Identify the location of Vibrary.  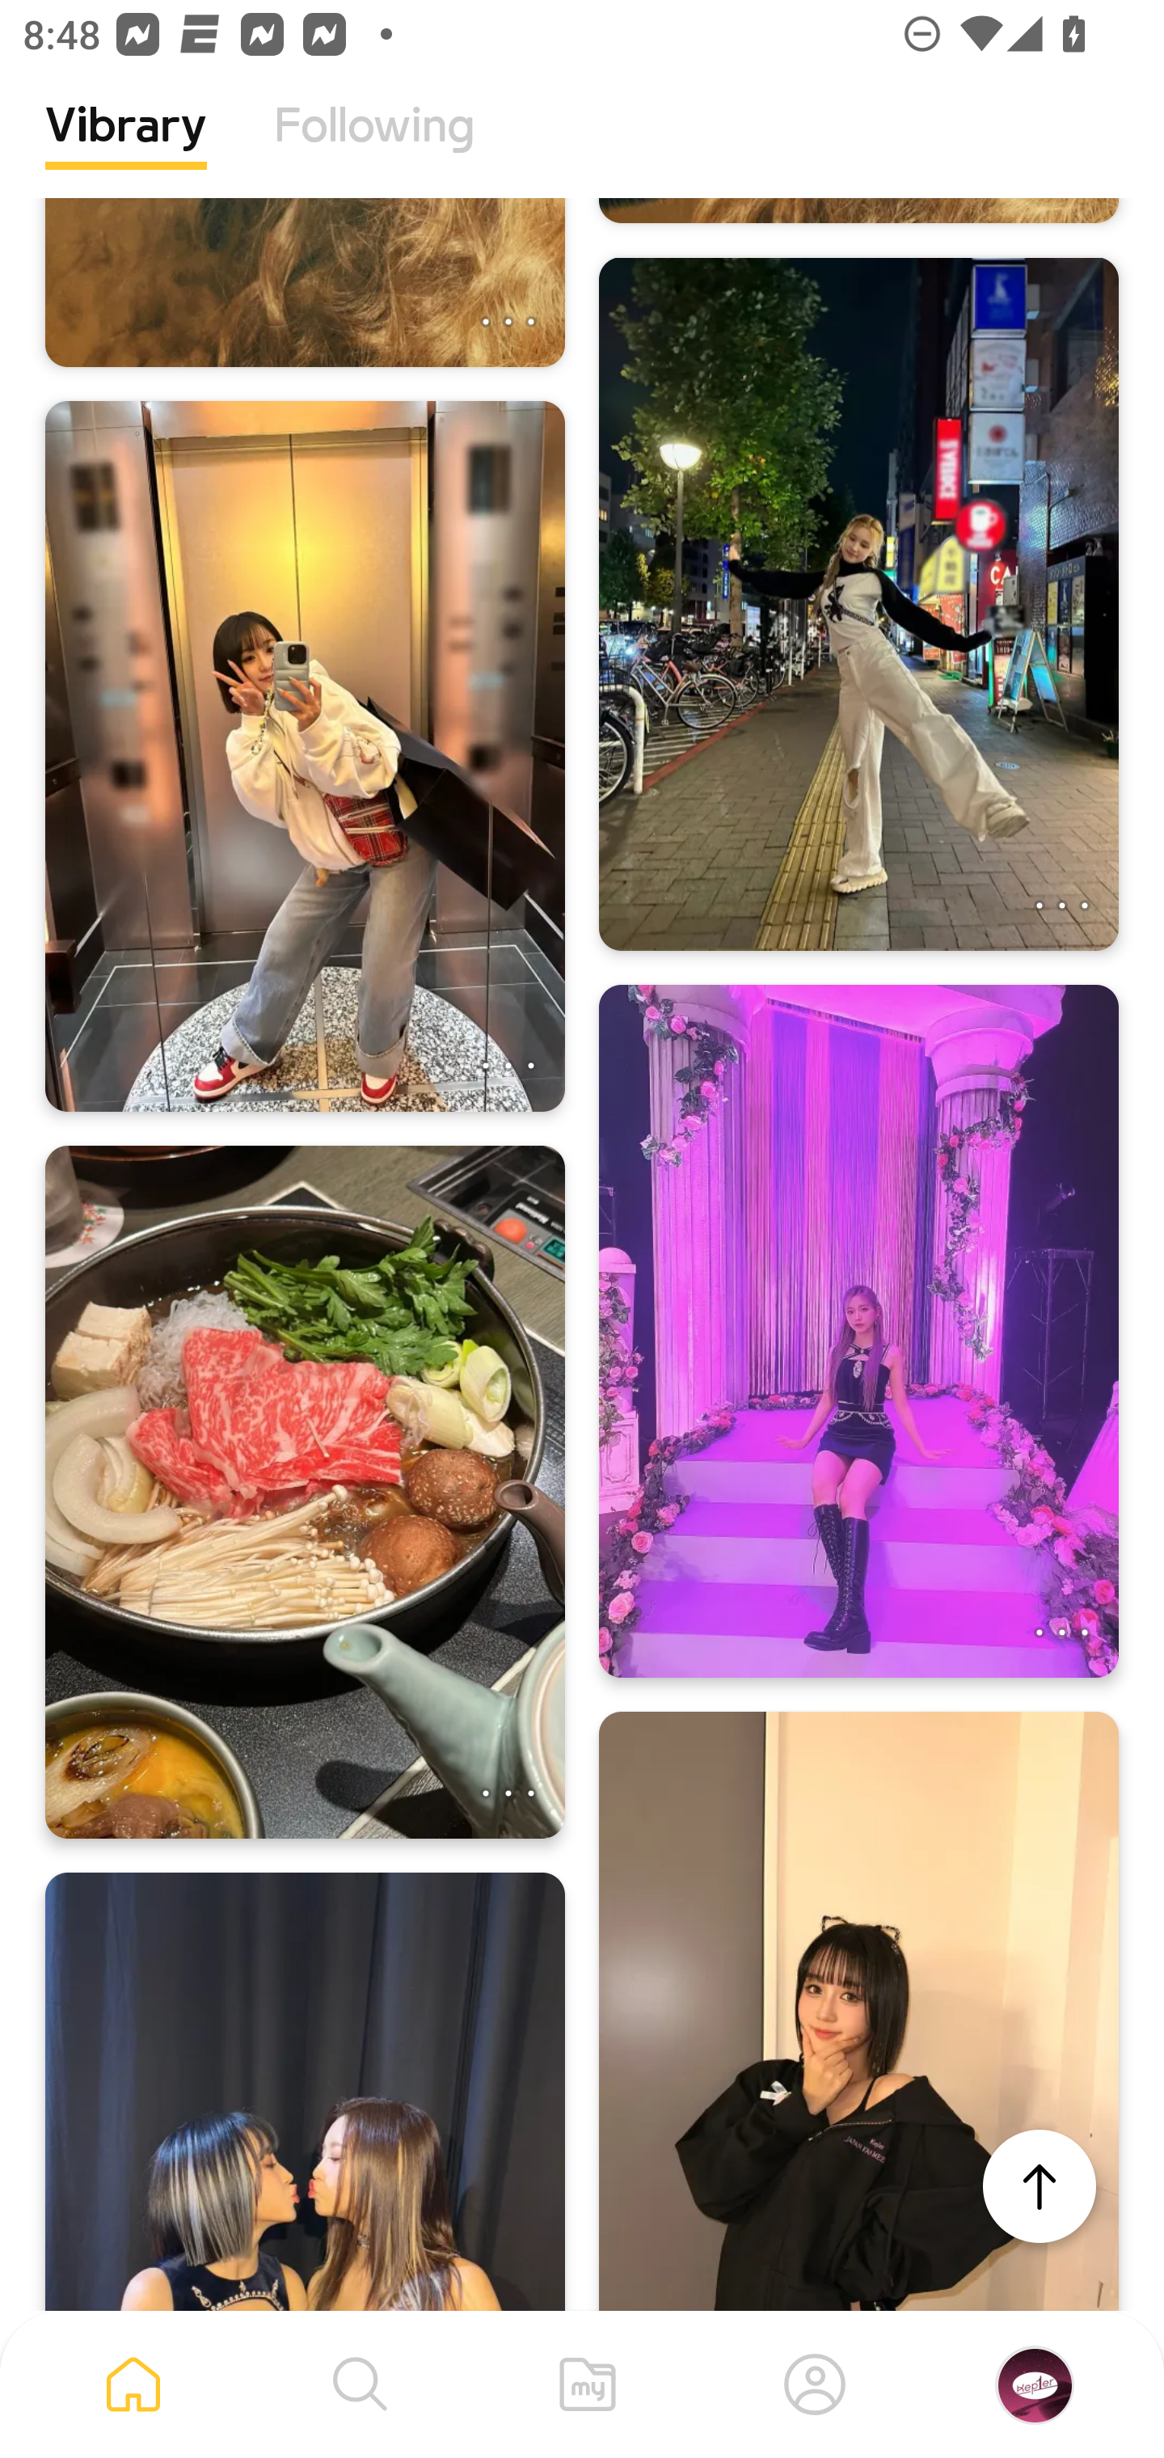
(126, 150).